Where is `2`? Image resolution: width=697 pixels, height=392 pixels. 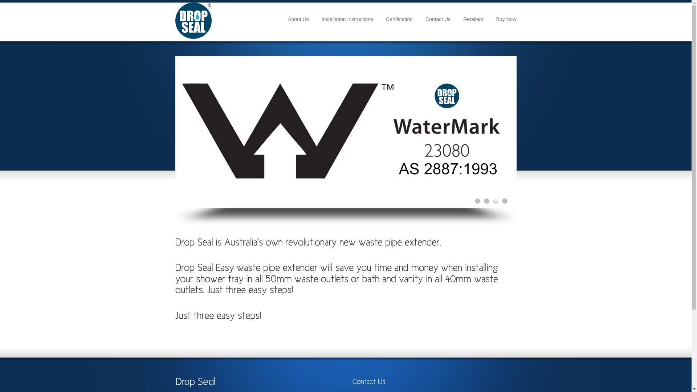 2 is located at coordinates (486, 201).